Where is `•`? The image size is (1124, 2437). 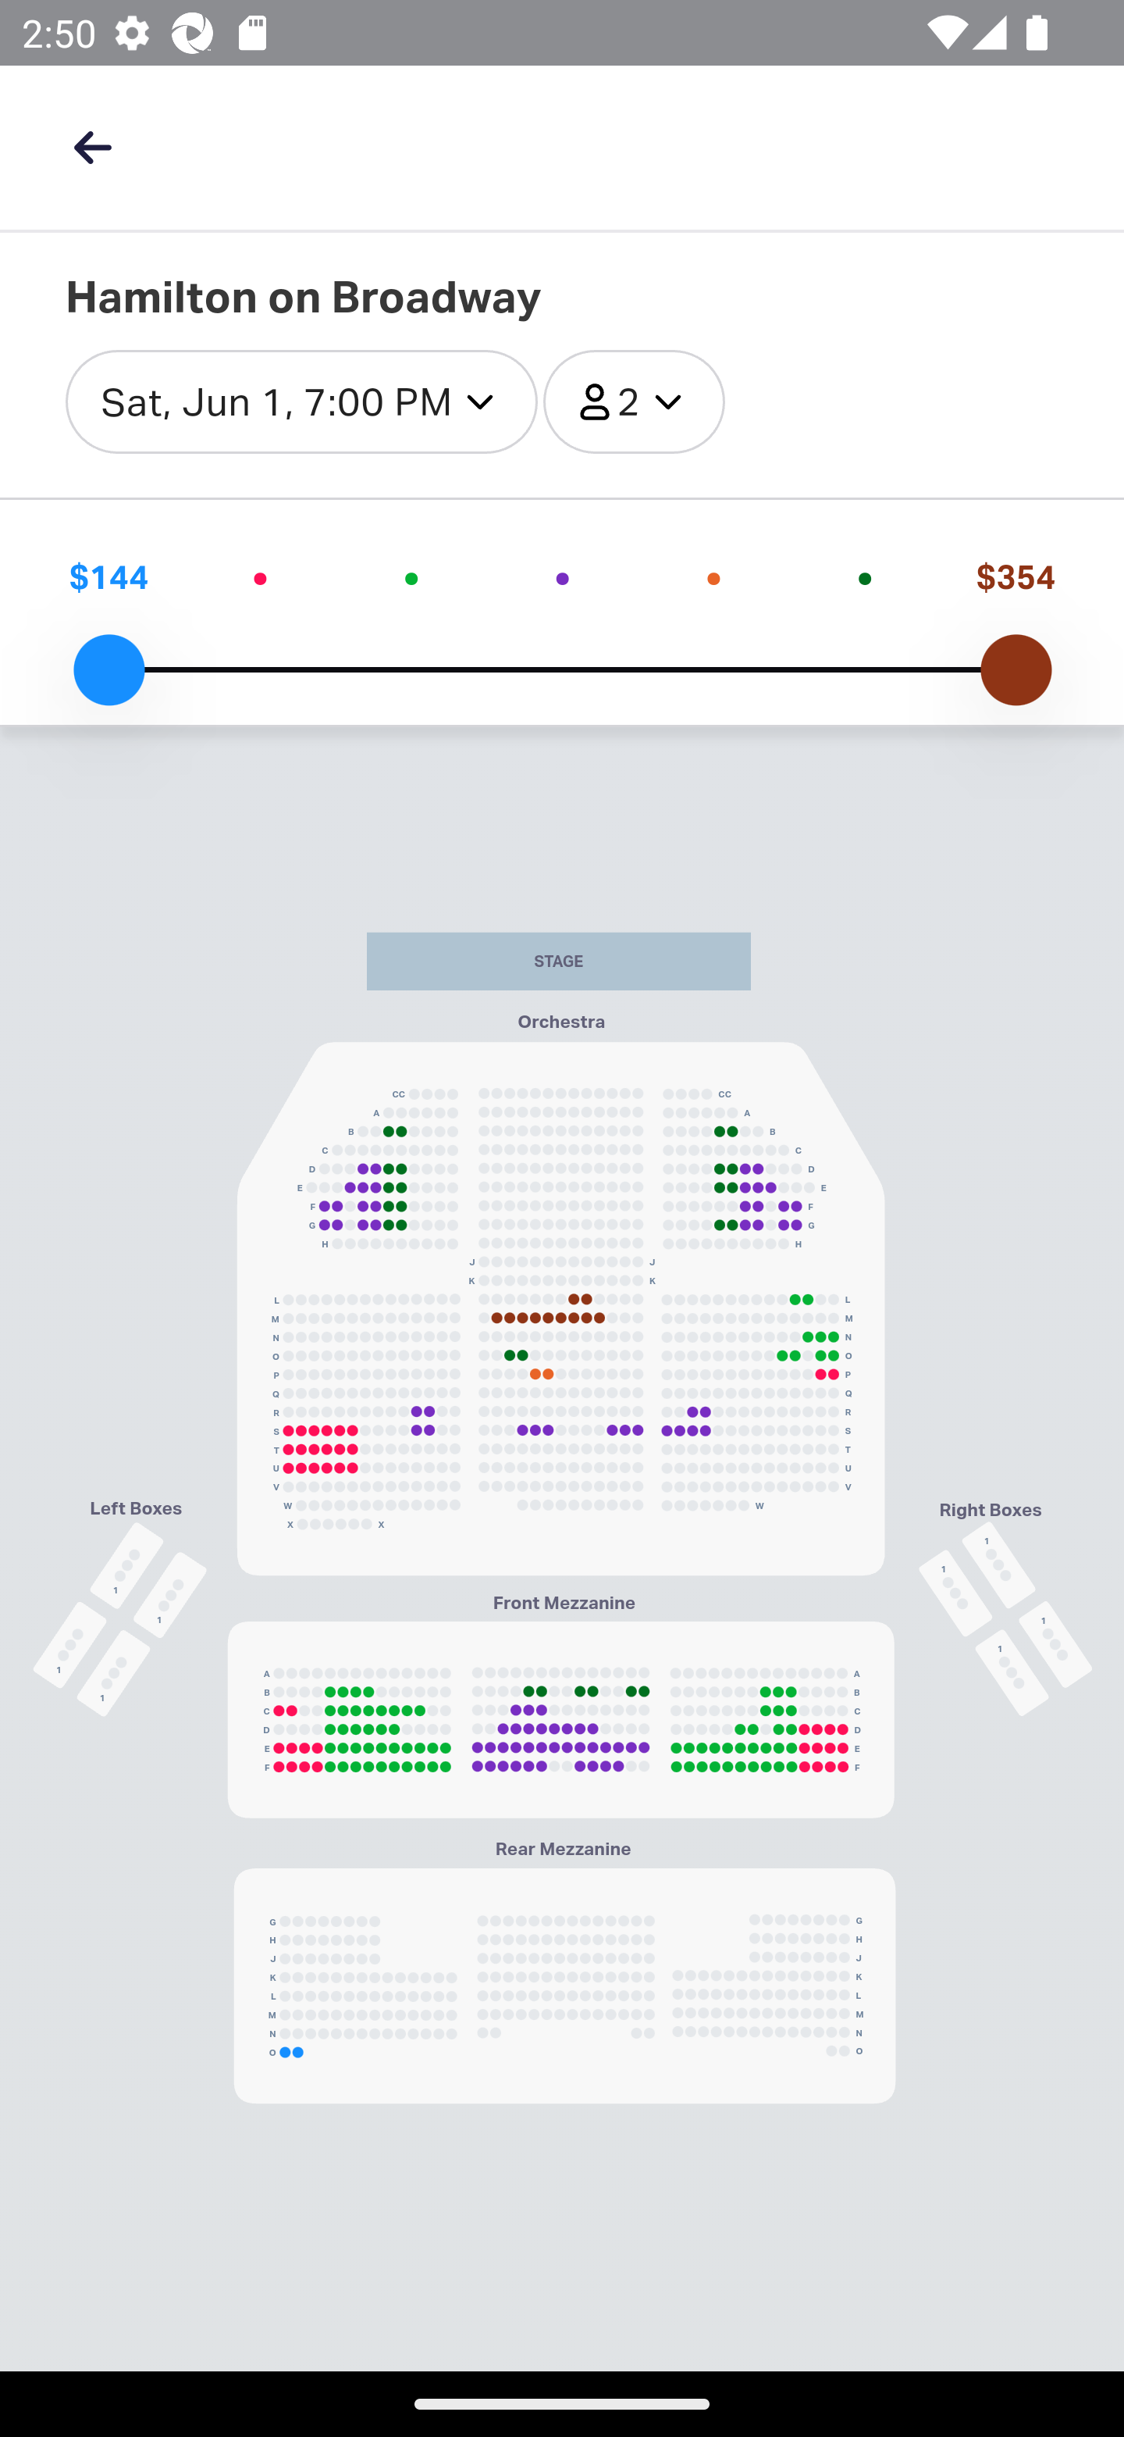 • is located at coordinates (562, 576).